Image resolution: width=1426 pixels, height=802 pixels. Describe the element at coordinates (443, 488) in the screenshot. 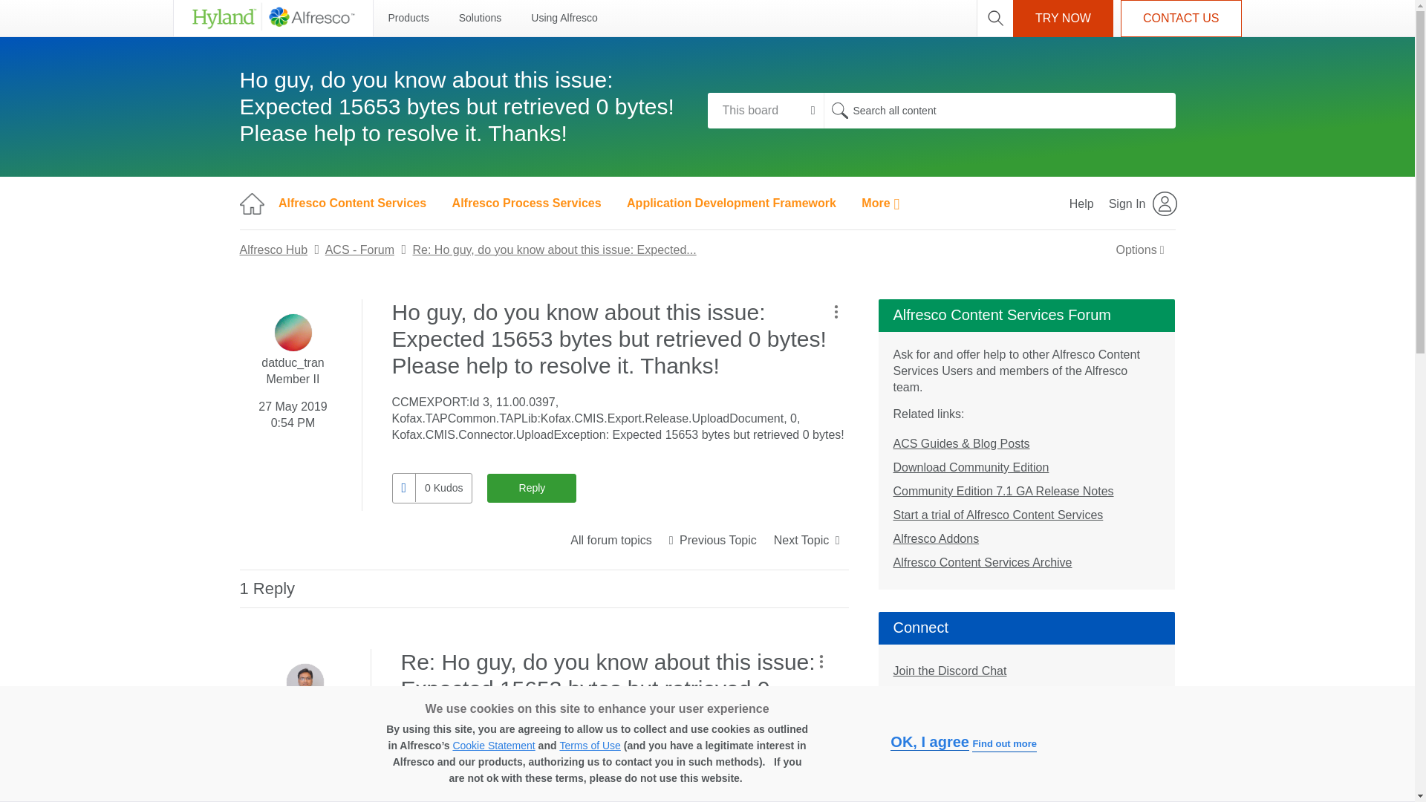

I see `The total number of kudos this post has received.` at that location.